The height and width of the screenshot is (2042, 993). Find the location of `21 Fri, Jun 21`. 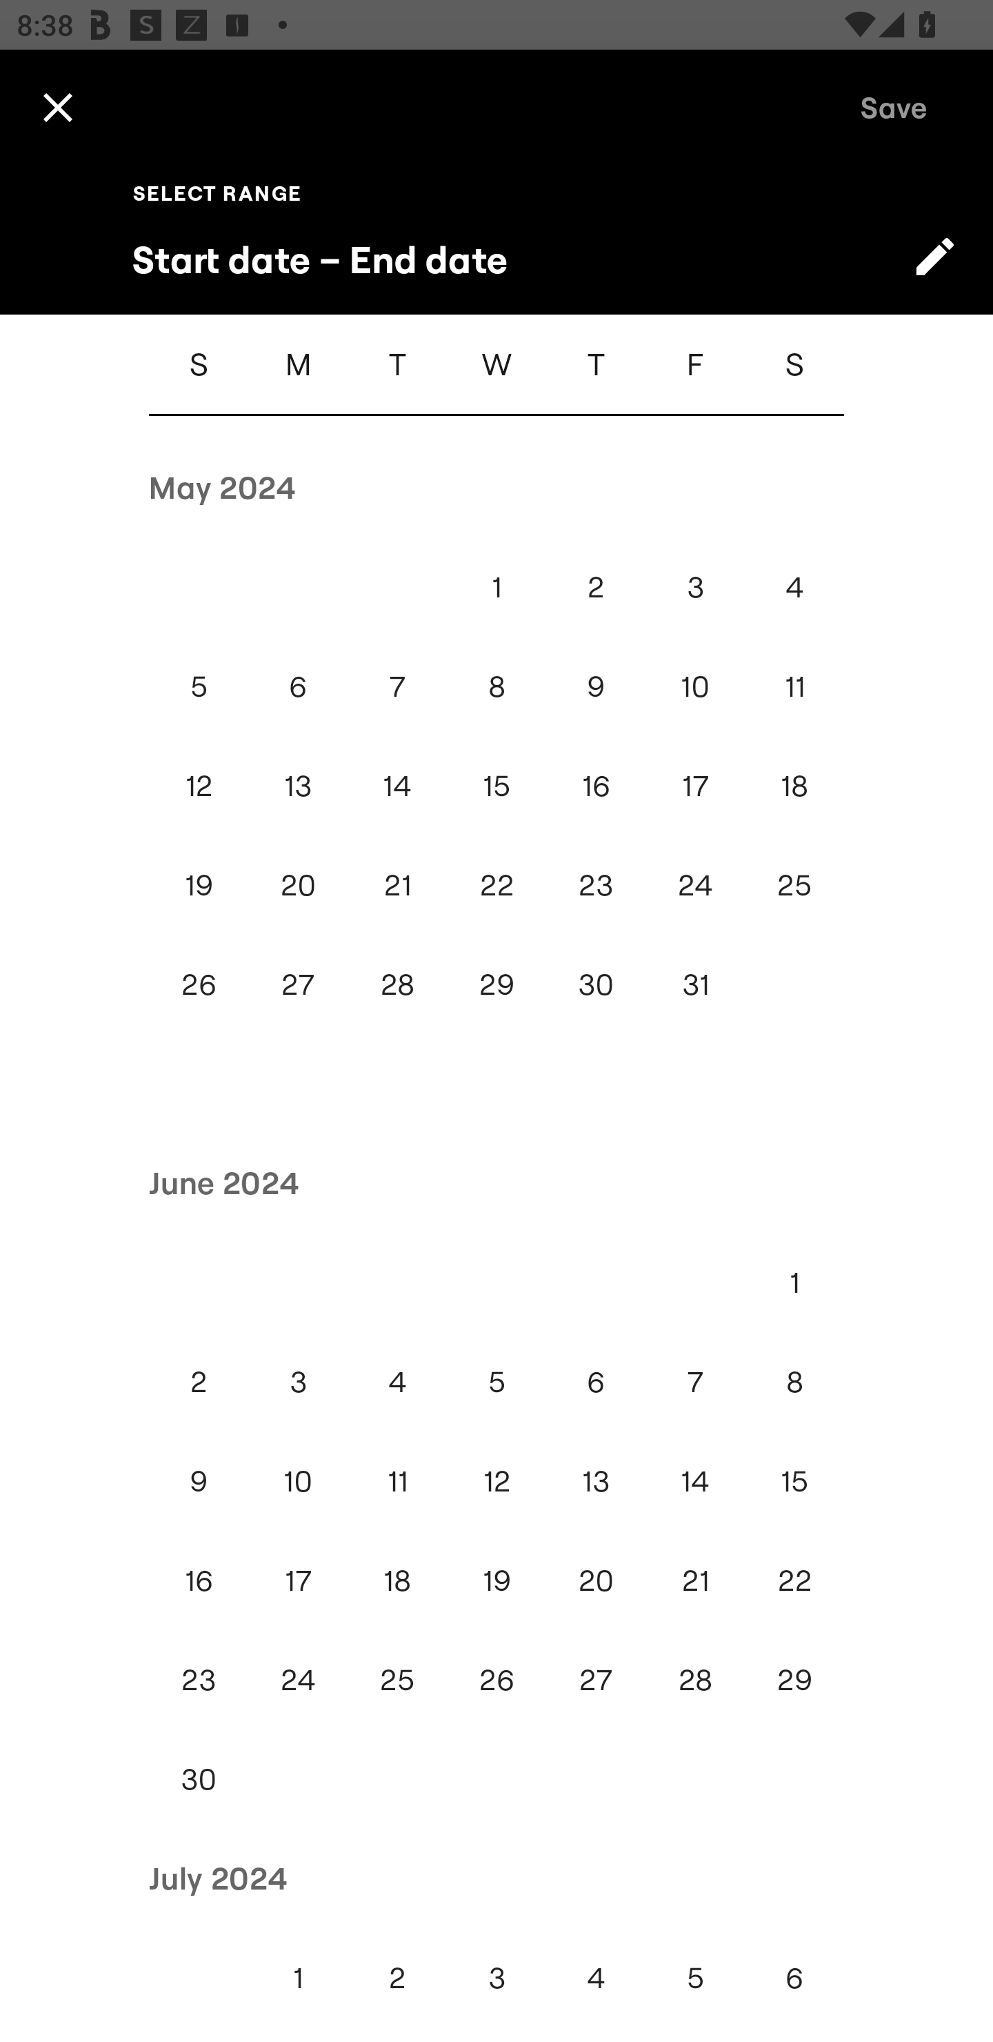

21 Fri, Jun 21 is located at coordinates (695, 1580).